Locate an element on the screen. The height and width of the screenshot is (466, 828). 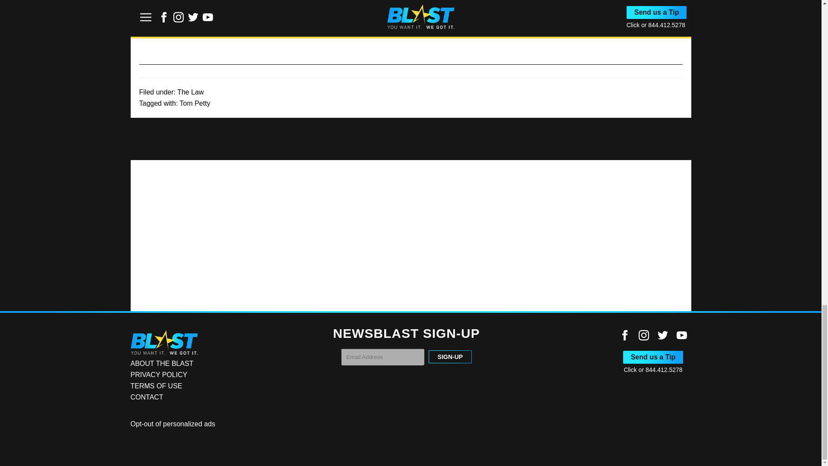
Link to Instagram is located at coordinates (643, 338).